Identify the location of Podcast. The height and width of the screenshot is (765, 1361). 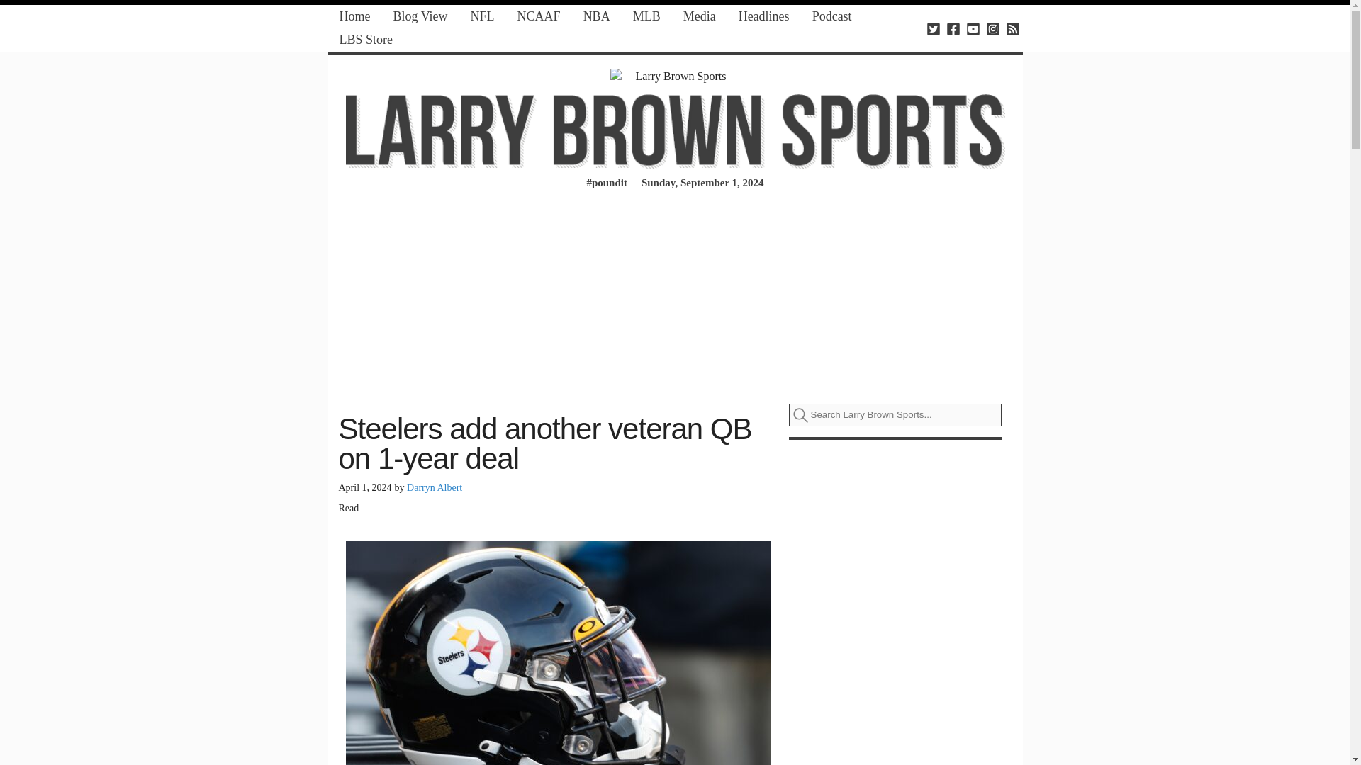
(832, 16).